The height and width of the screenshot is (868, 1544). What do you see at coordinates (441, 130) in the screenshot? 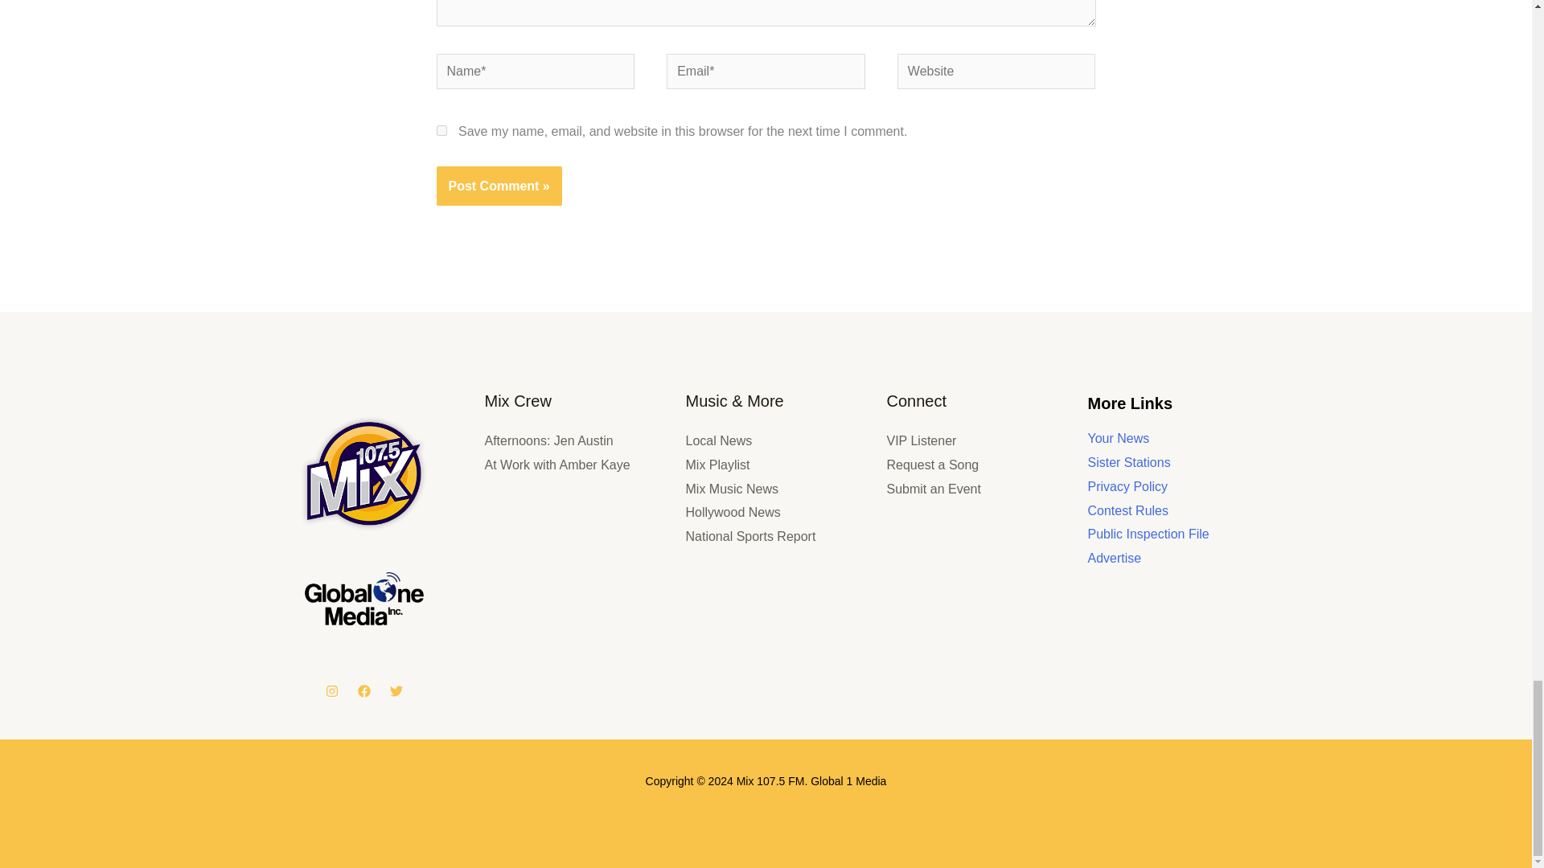
I see `yes` at bounding box center [441, 130].